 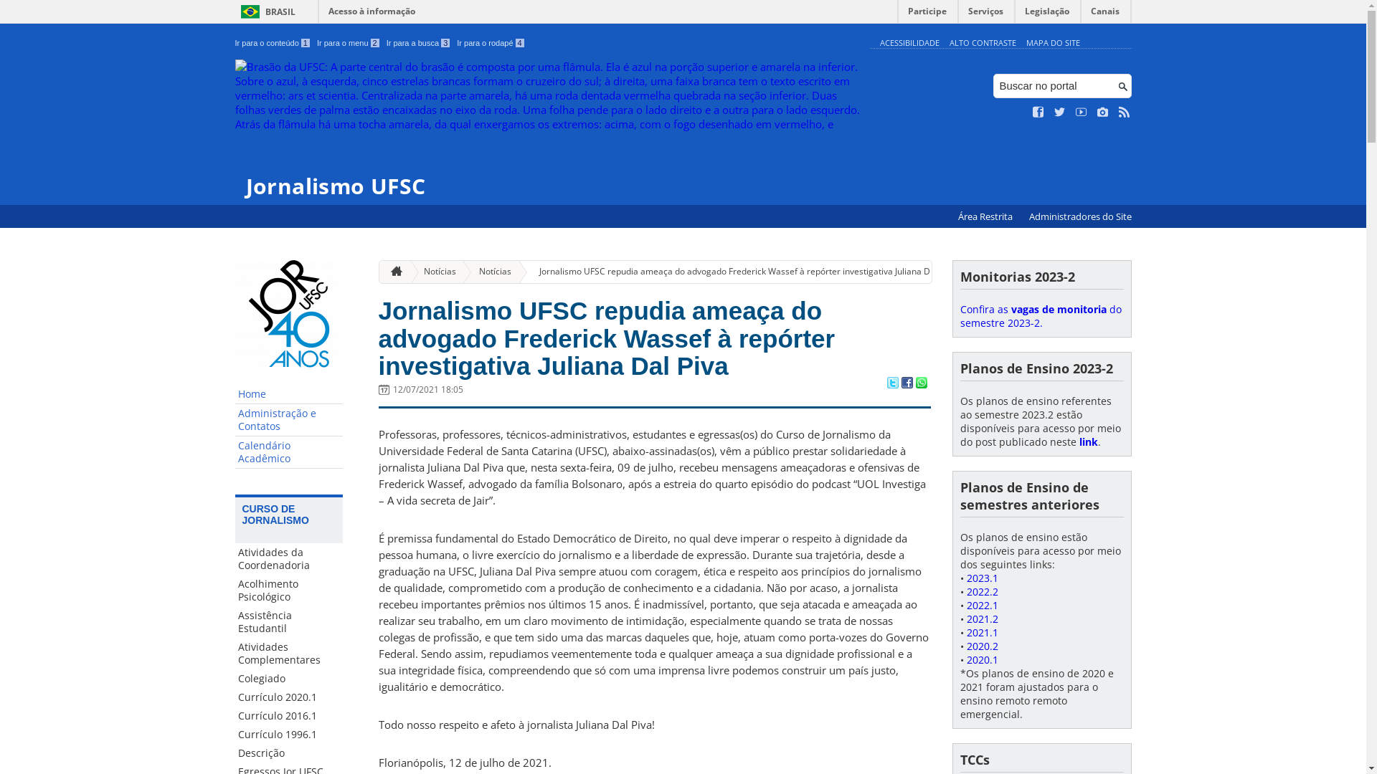 What do you see at coordinates (289, 654) in the screenshot?
I see `Atividades Complementares` at bounding box center [289, 654].